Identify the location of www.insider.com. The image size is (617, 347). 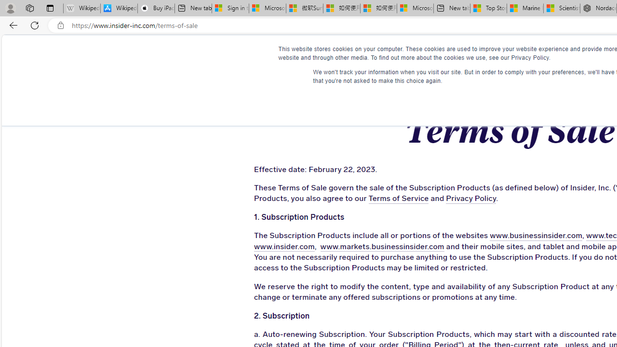
(284, 247).